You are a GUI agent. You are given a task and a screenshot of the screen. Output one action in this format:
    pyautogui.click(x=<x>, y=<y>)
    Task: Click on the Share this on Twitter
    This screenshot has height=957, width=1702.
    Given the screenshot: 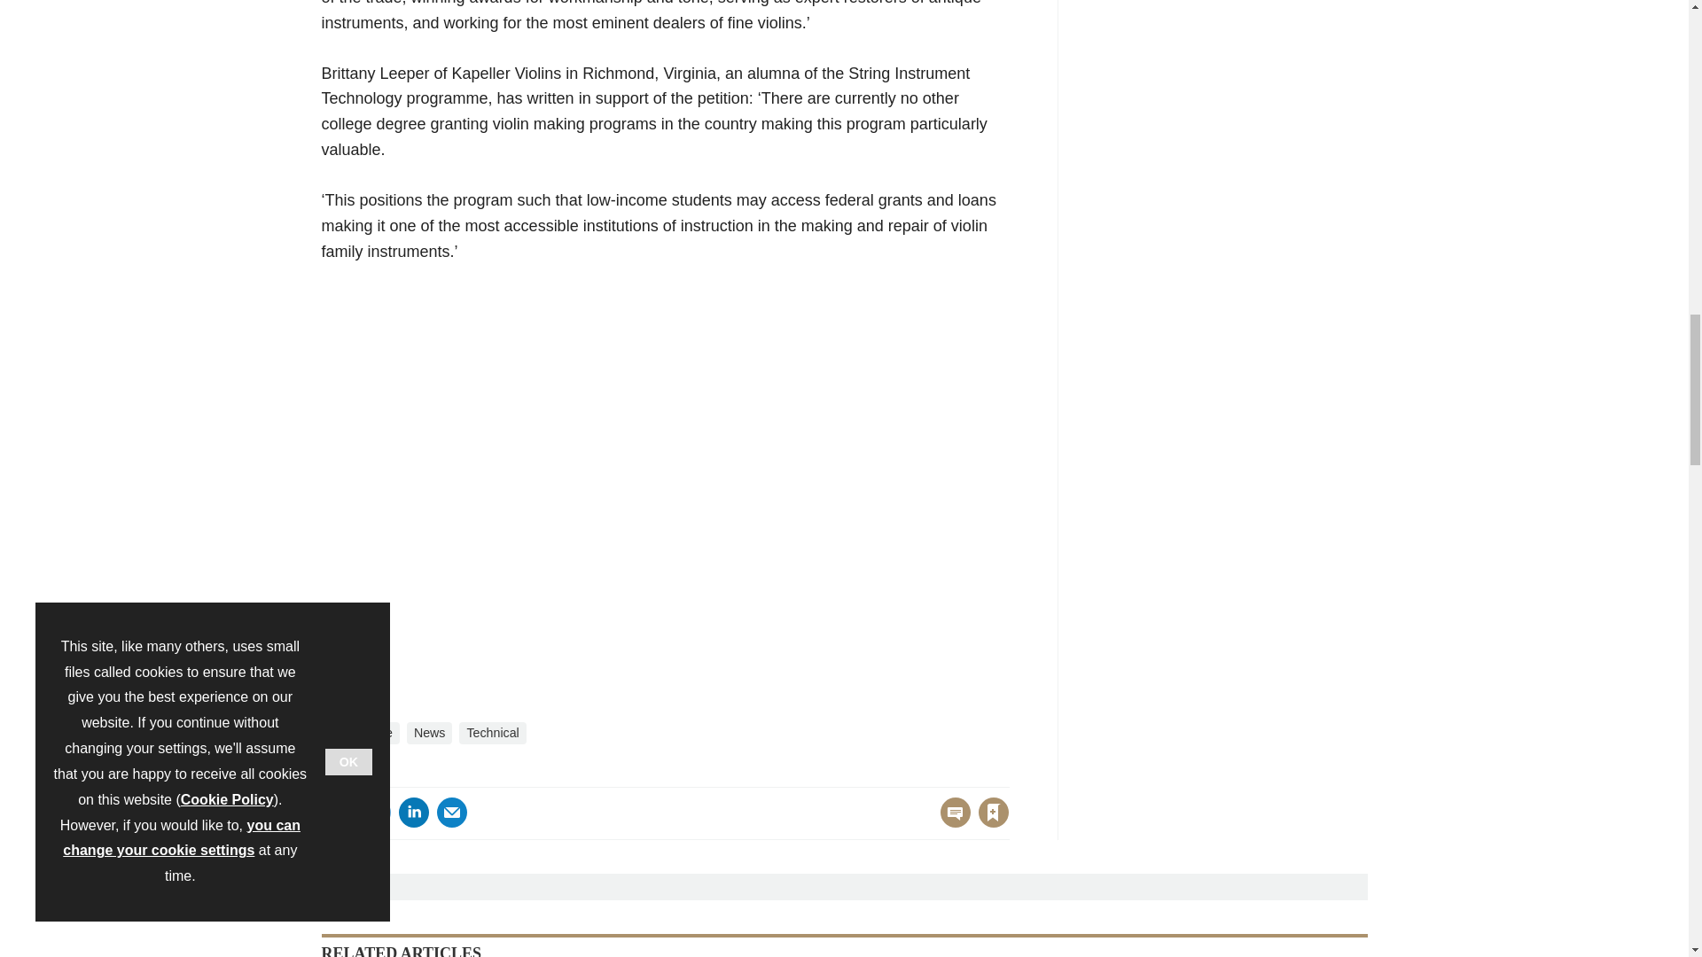 What is the action you would take?
    pyautogui.click(x=375, y=812)
    